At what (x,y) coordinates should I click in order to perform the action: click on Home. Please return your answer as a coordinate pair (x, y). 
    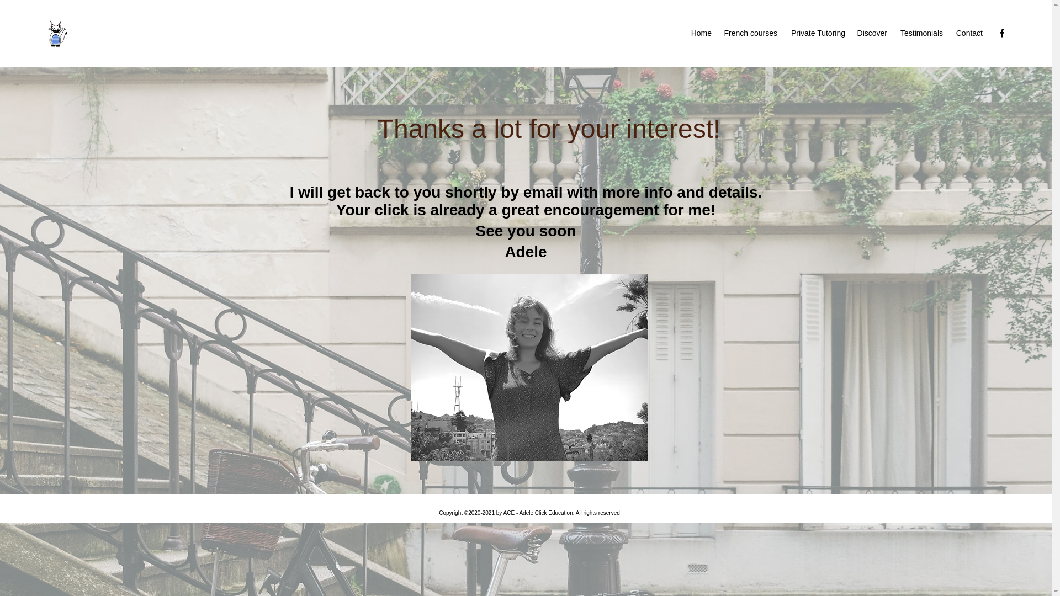
    Looking at the image, I should click on (701, 33).